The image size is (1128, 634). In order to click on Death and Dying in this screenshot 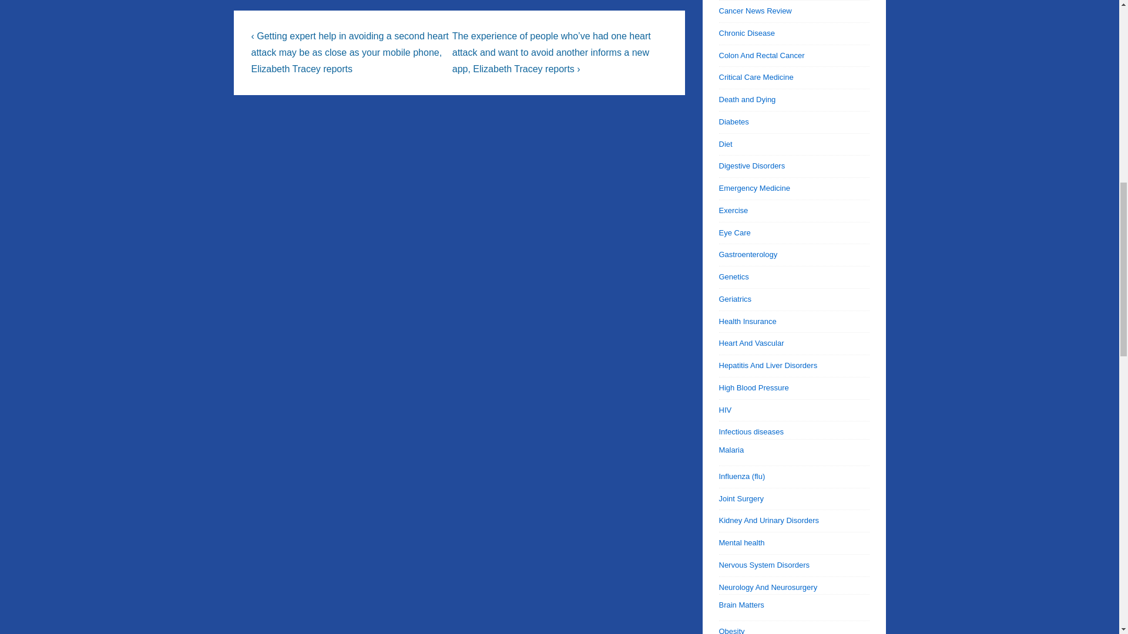, I will do `click(747, 100)`.